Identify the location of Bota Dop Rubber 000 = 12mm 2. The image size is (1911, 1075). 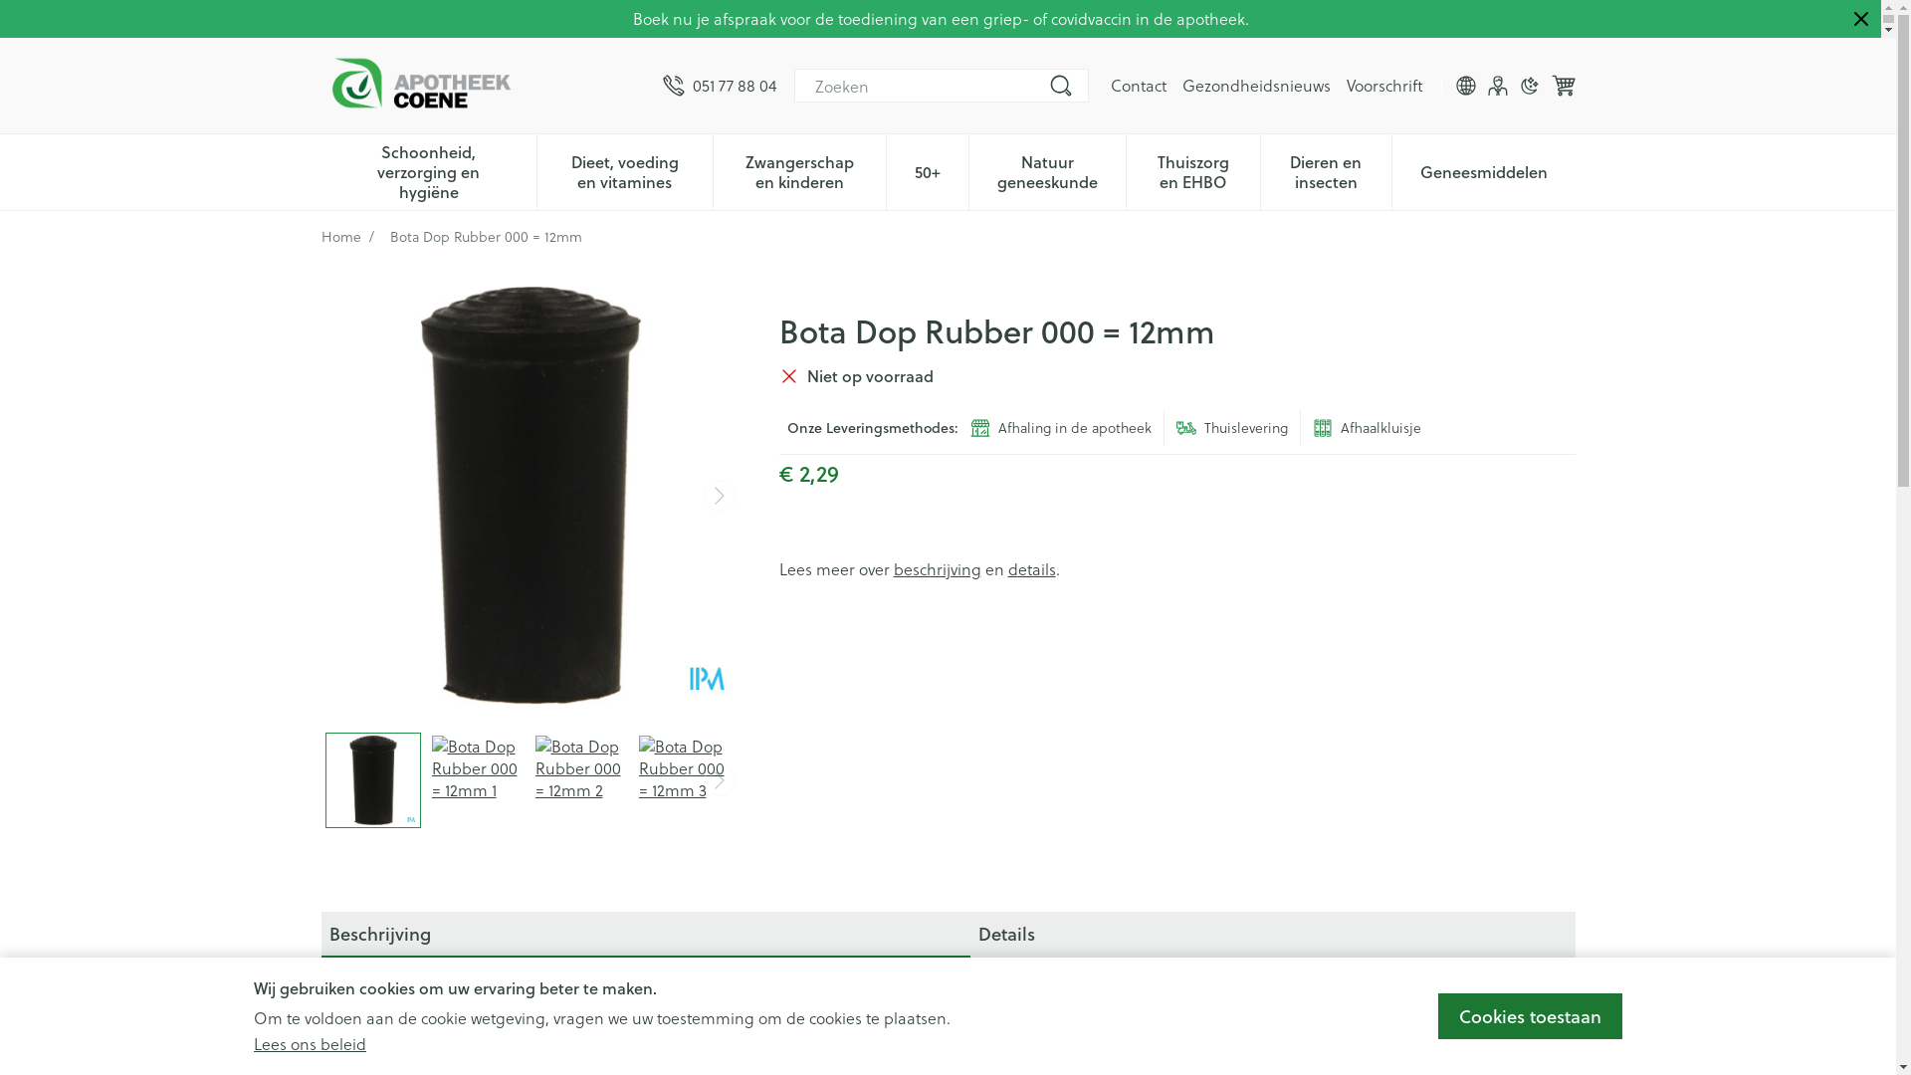
(580, 780).